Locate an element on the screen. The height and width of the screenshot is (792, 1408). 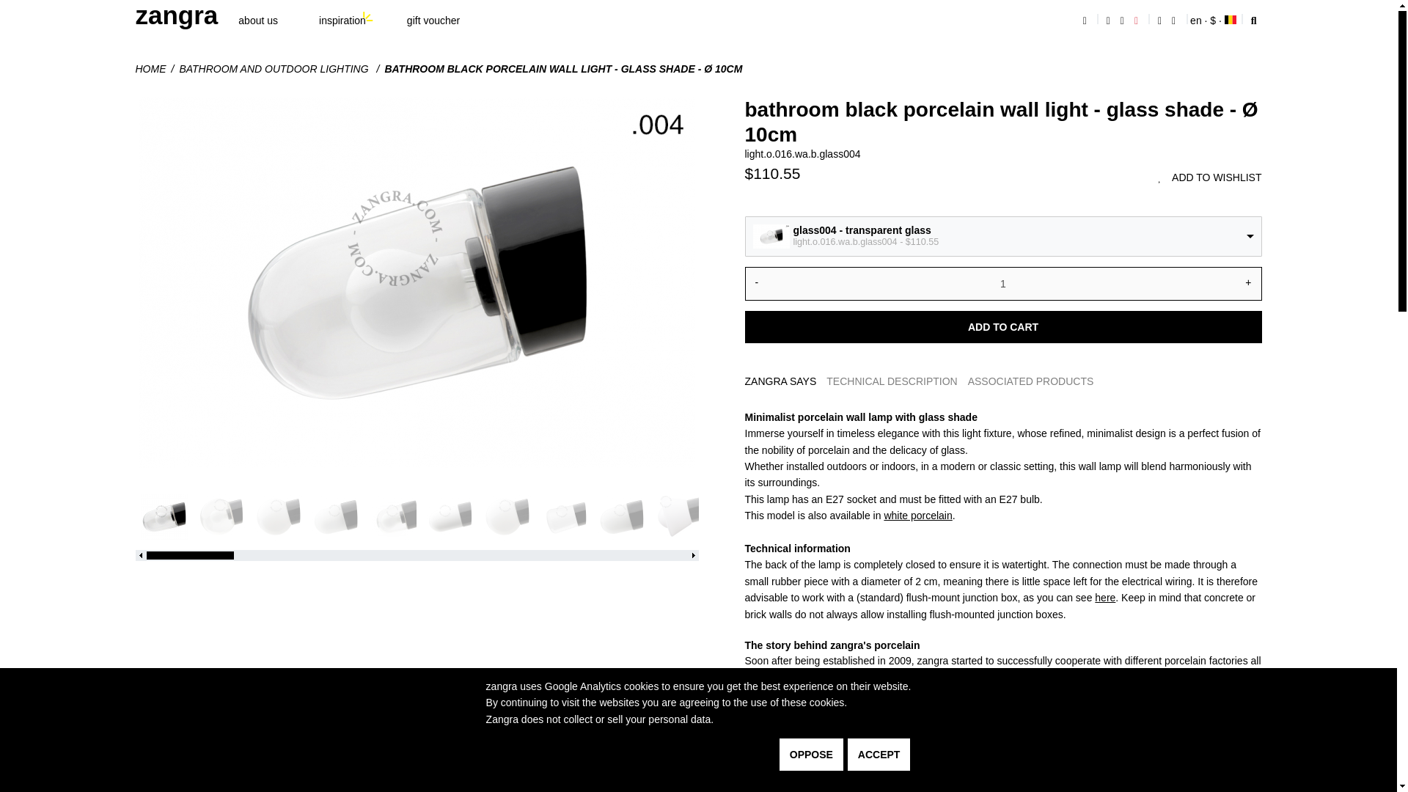
gift voucher is located at coordinates (433, 21).